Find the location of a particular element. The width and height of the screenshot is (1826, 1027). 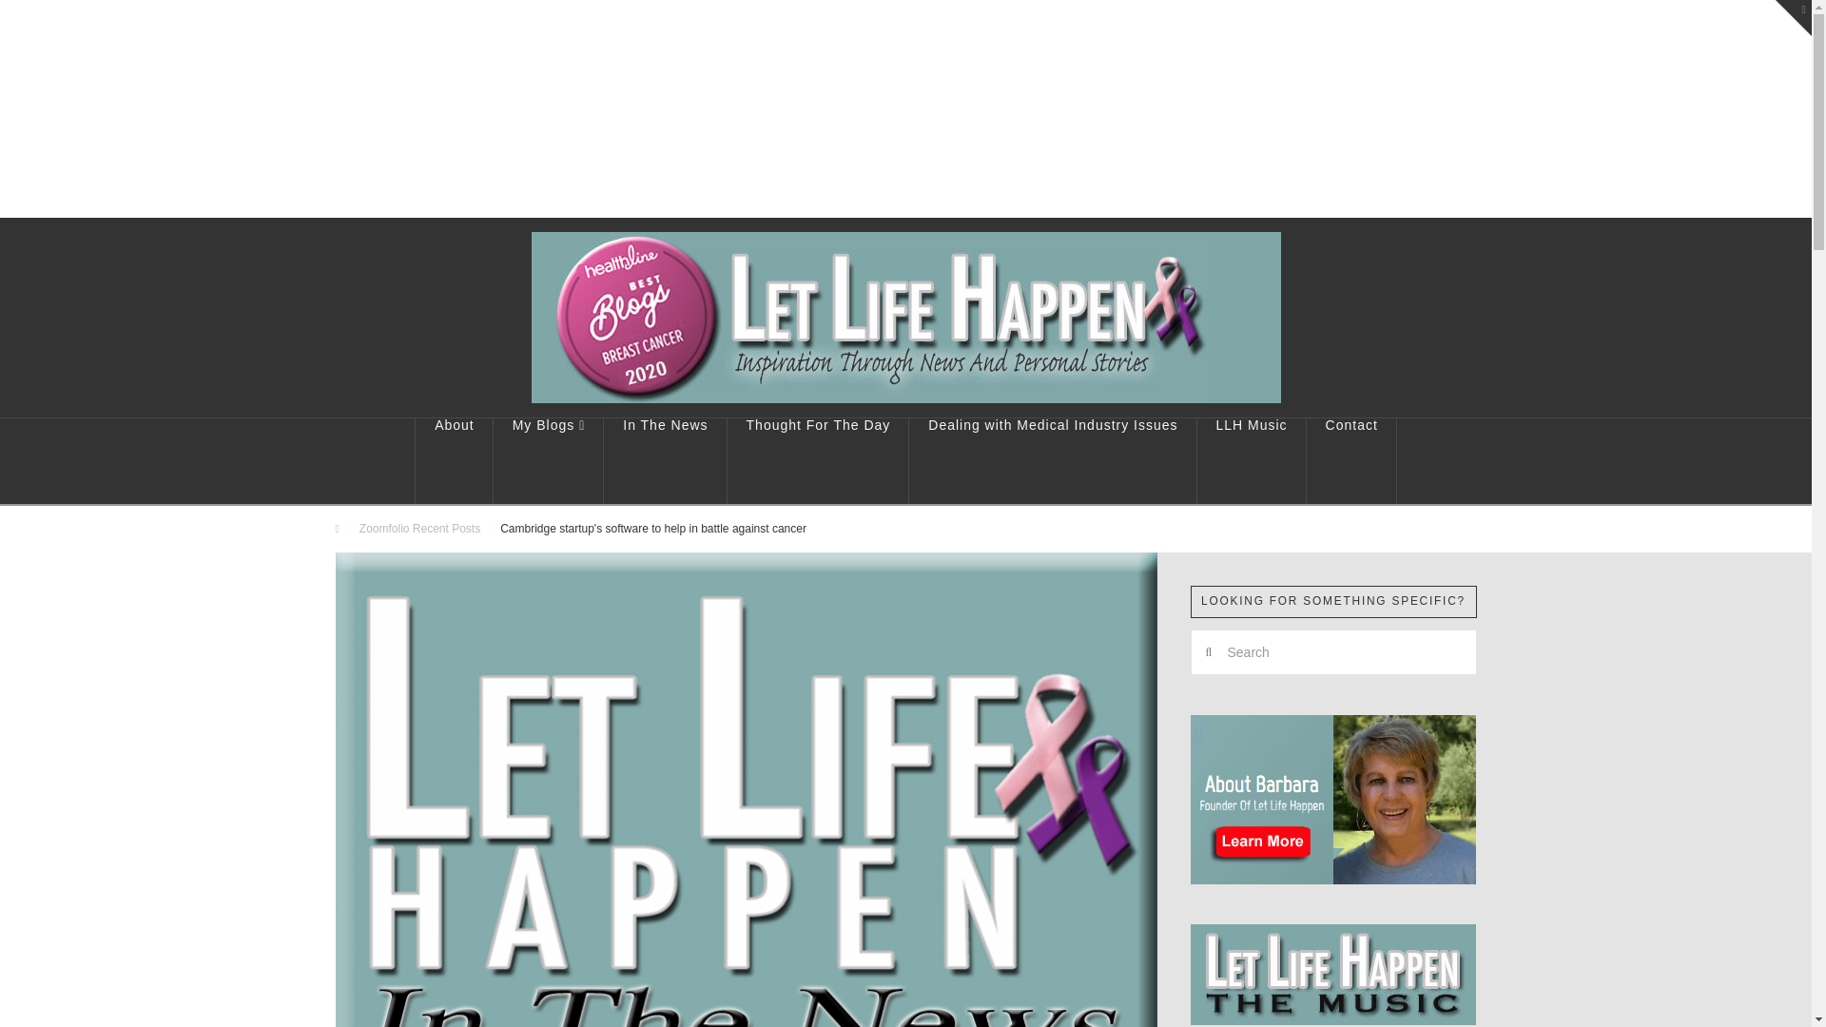

About is located at coordinates (453, 460).